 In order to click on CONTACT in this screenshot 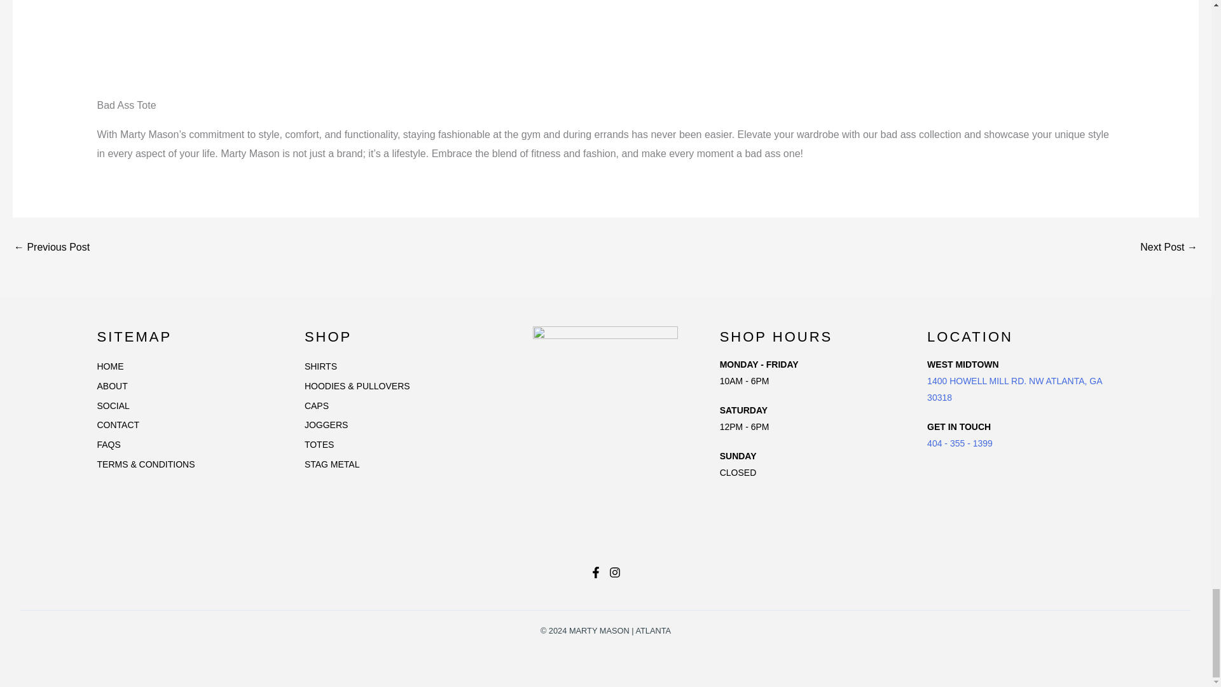, I will do `click(117, 425)`.